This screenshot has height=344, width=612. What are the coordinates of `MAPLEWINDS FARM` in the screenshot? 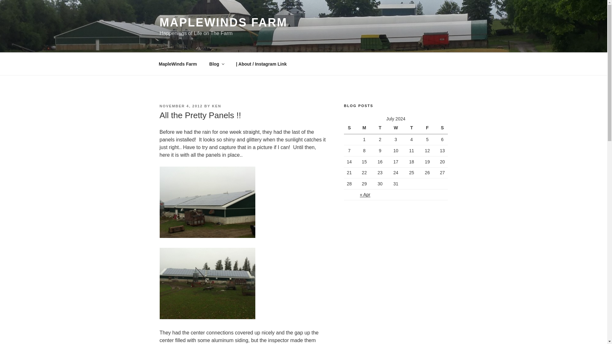 It's located at (223, 22).